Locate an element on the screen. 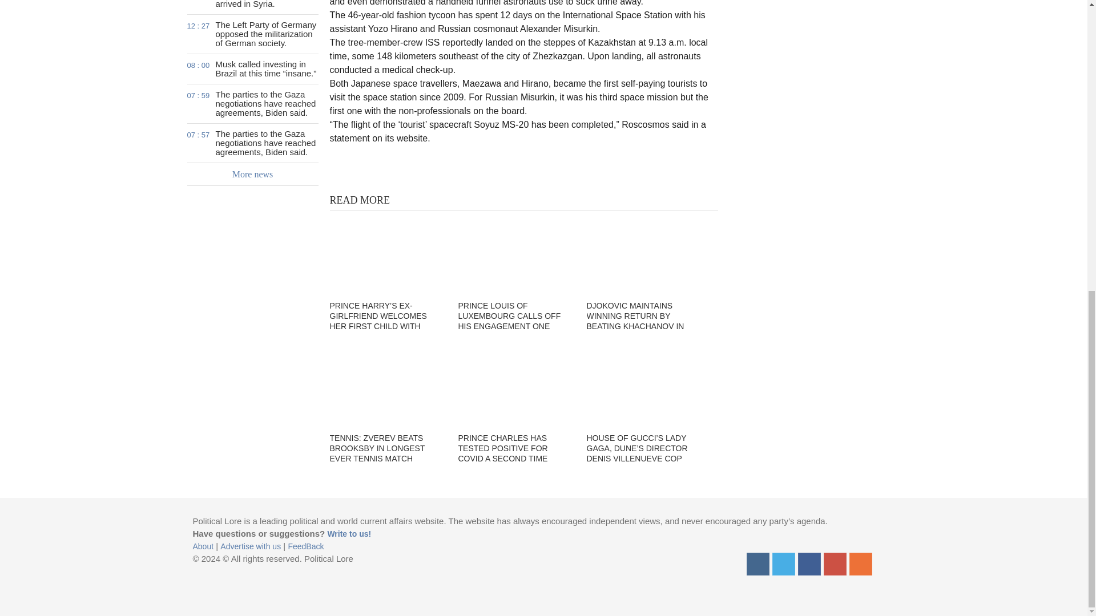 This screenshot has width=1096, height=616. Prince Charles has tested positive for COVID a second time is located at coordinates (515, 387).